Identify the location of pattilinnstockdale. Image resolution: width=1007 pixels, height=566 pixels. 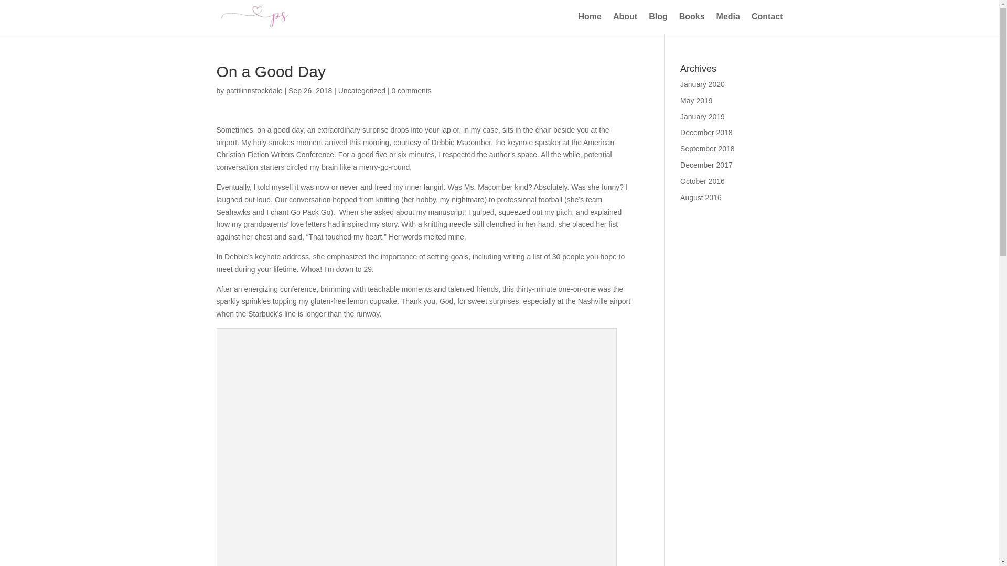
(254, 91).